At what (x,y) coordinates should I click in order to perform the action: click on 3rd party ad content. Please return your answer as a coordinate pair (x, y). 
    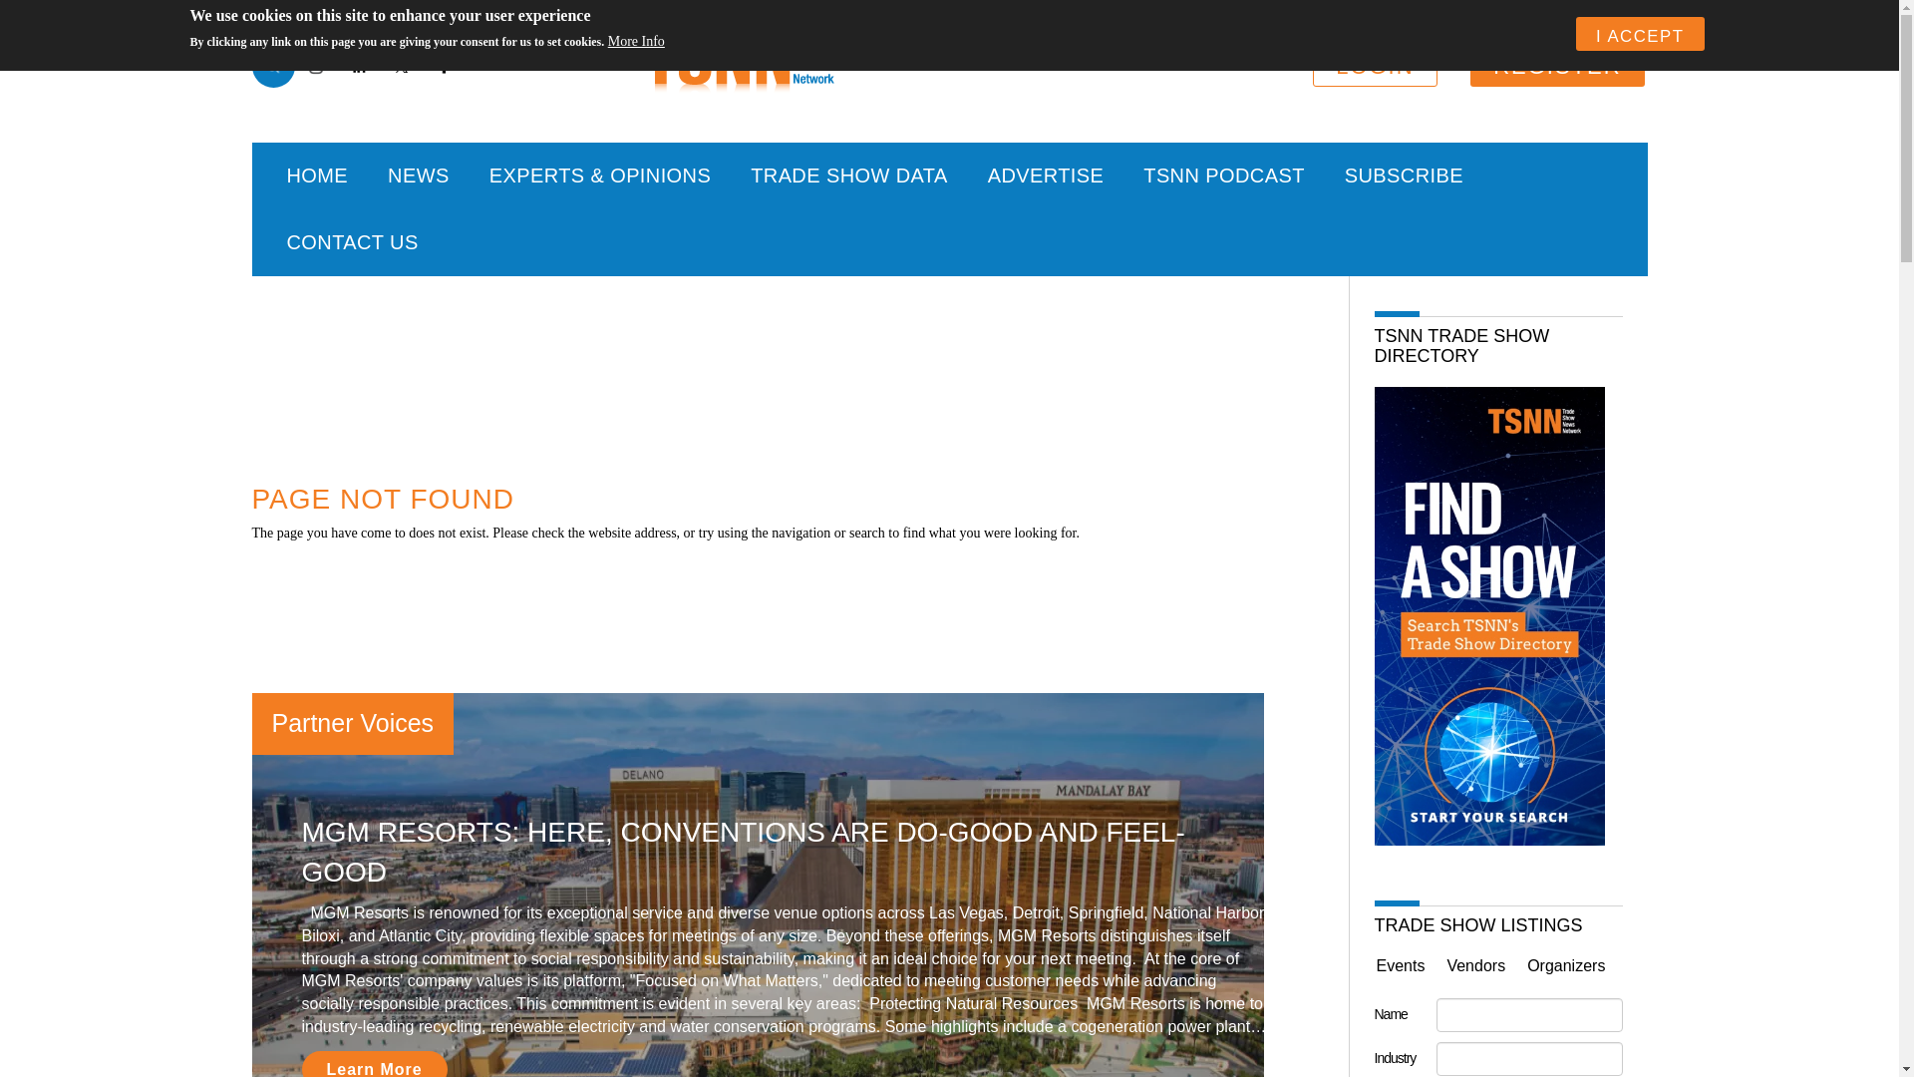
    Looking at the image, I should click on (786, 361).